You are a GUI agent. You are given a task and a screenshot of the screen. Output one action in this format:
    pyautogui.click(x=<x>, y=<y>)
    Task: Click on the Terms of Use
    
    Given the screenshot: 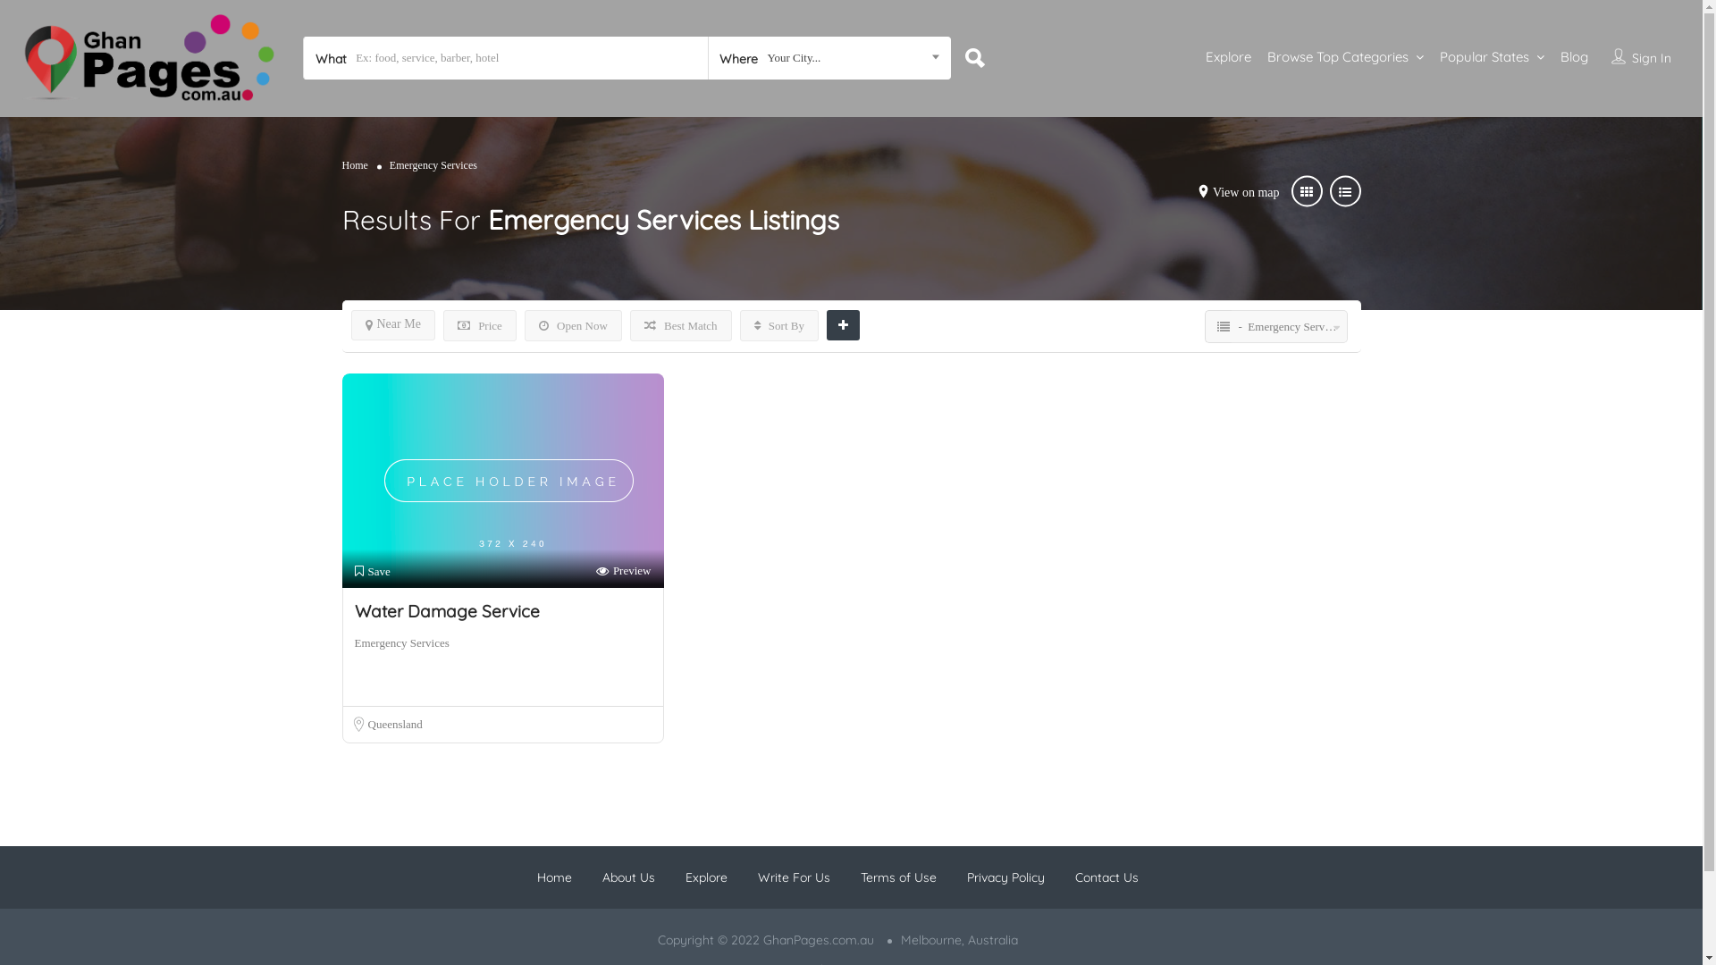 What is the action you would take?
    pyautogui.click(x=899, y=877)
    